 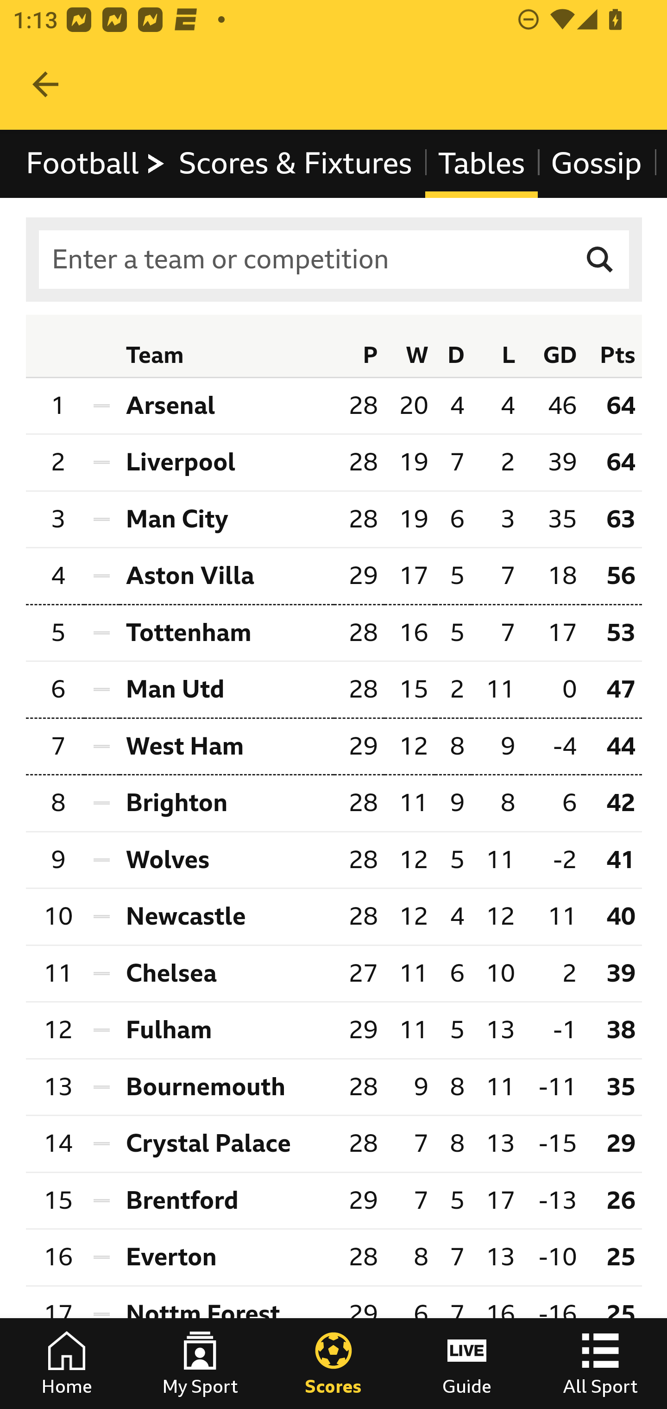 What do you see at coordinates (227, 691) in the screenshot?
I see `Man Utd Manchester United` at bounding box center [227, 691].